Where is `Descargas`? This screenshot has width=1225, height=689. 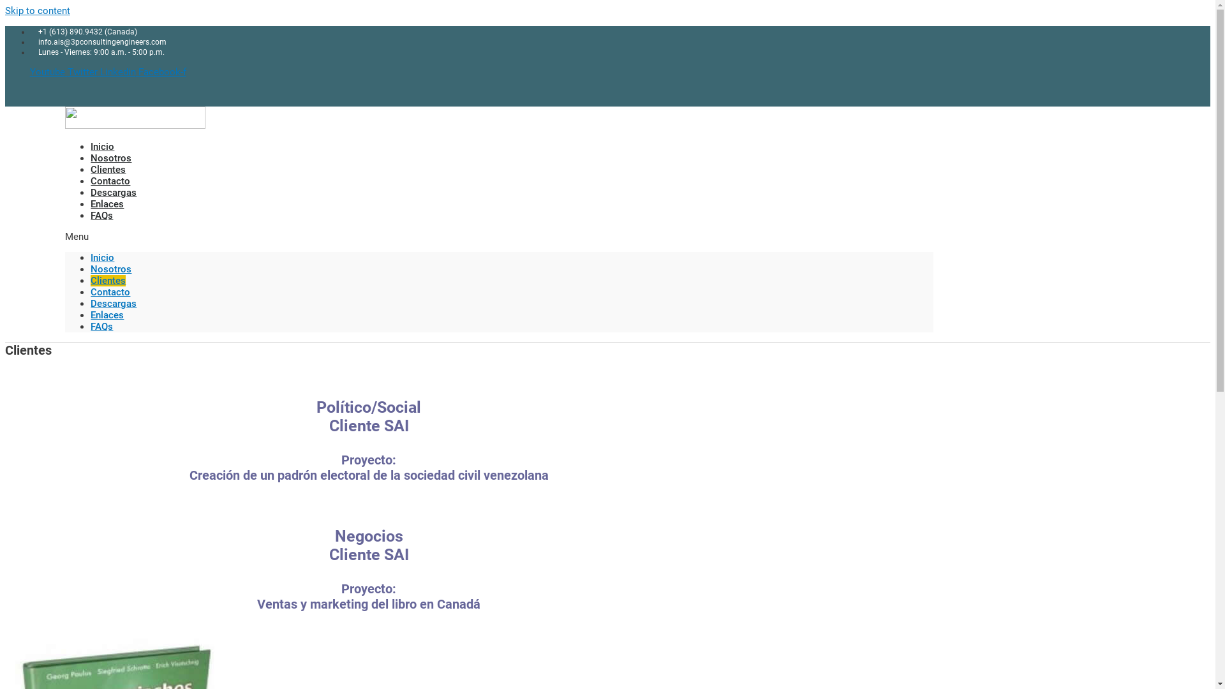 Descargas is located at coordinates (114, 193).